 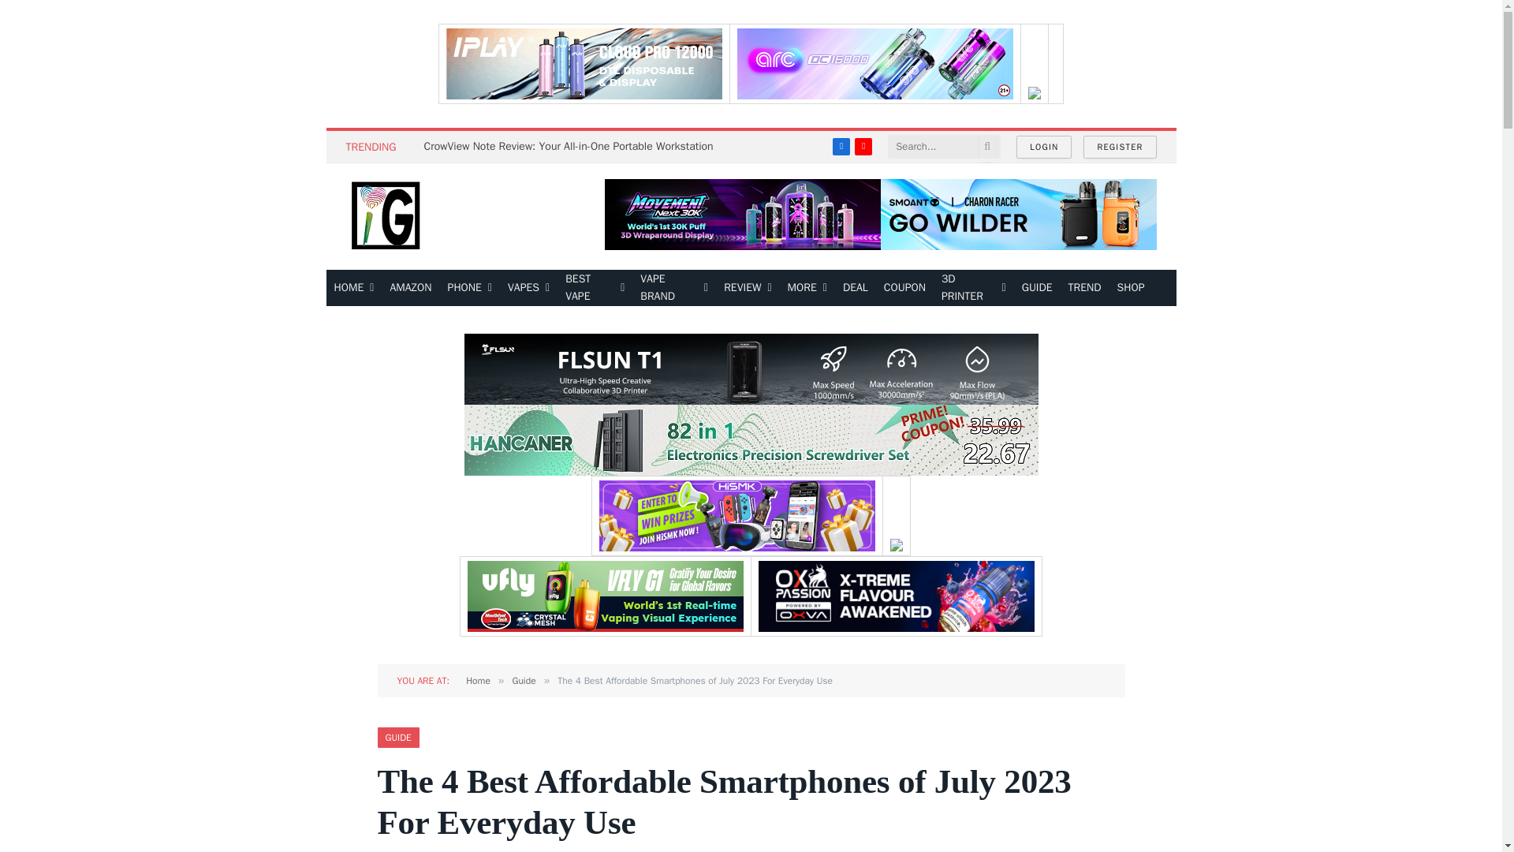 What do you see at coordinates (355, 287) in the screenshot?
I see `HOME` at bounding box center [355, 287].